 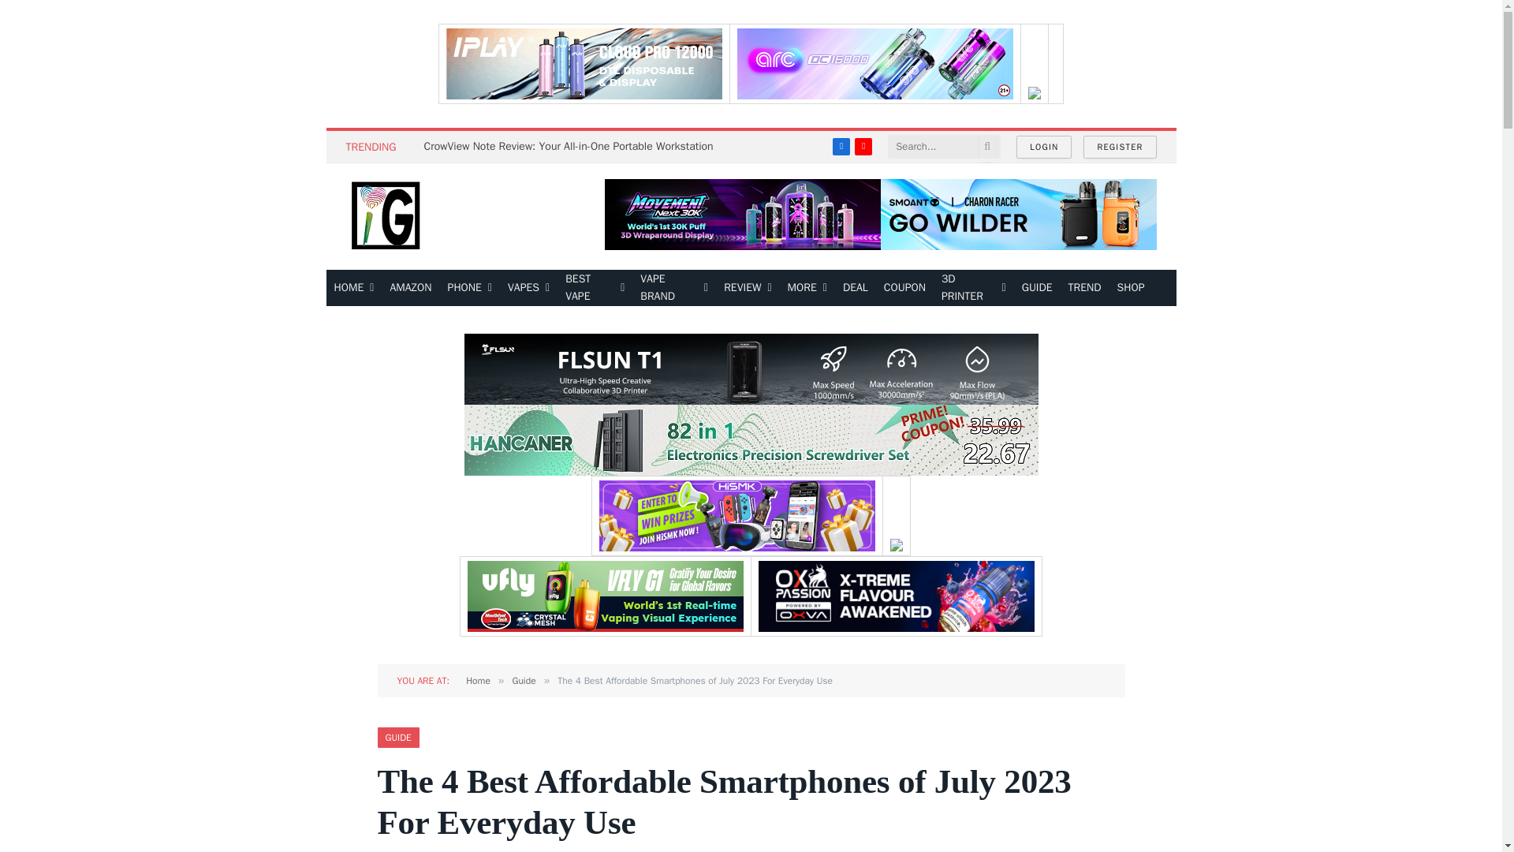 What do you see at coordinates (355, 287) in the screenshot?
I see `HOME` at bounding box center [355, 287].